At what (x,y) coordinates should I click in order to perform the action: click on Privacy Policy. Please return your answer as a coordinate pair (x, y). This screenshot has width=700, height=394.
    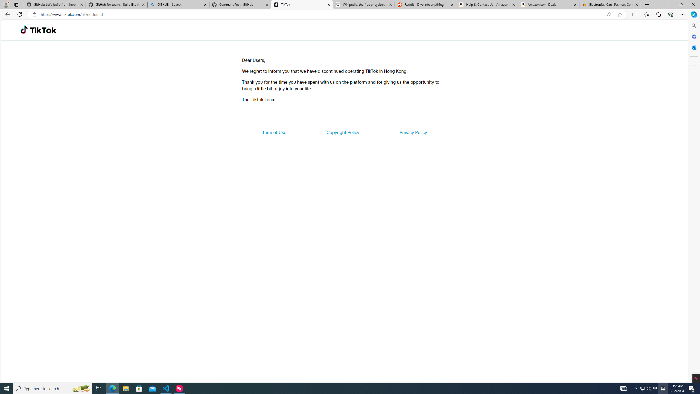
    Looking at the image, I should click on (413, 132).